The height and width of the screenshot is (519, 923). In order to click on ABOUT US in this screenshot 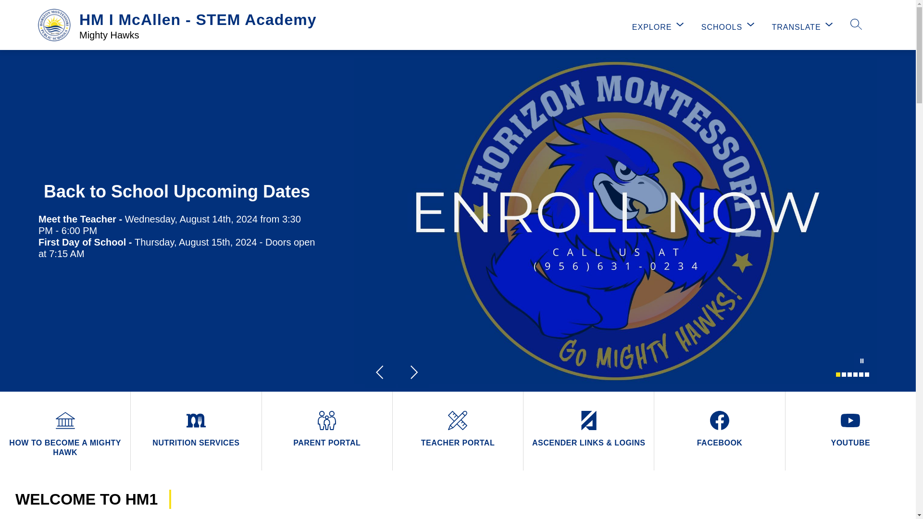, I will do `click(480, 25)`.